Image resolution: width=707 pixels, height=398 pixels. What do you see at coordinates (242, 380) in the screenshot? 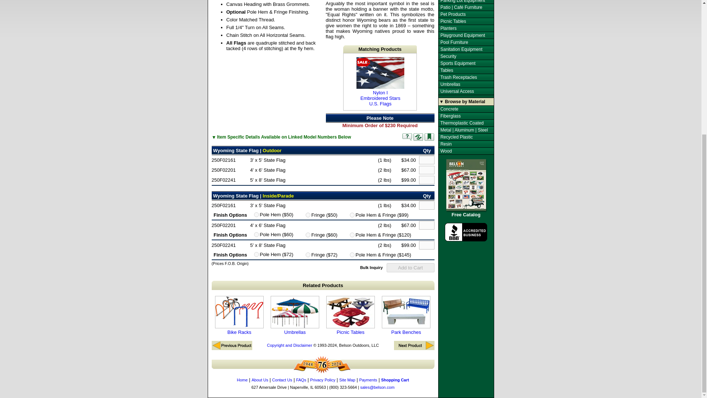
I see `Bookmark` at bounding box center [242, 380].